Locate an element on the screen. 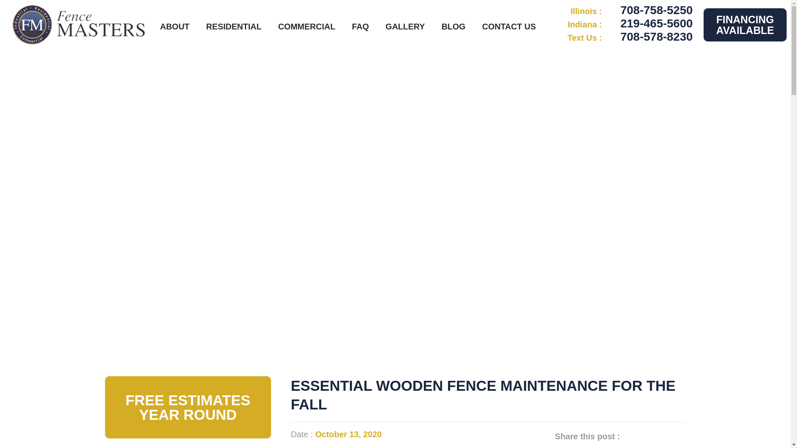  ABOUT is located at coordinates (174, 26).